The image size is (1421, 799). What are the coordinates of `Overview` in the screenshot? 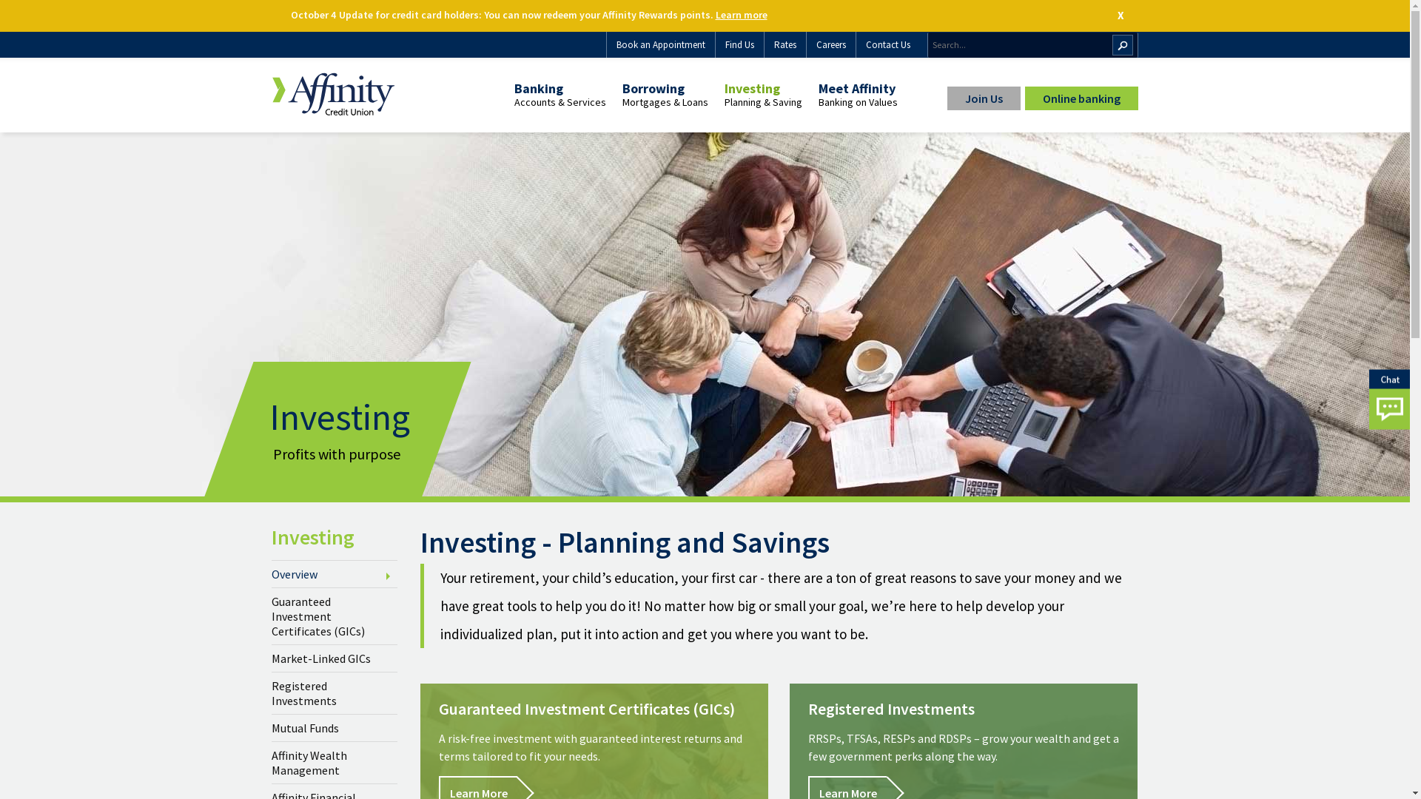 It's located at (819, 119).